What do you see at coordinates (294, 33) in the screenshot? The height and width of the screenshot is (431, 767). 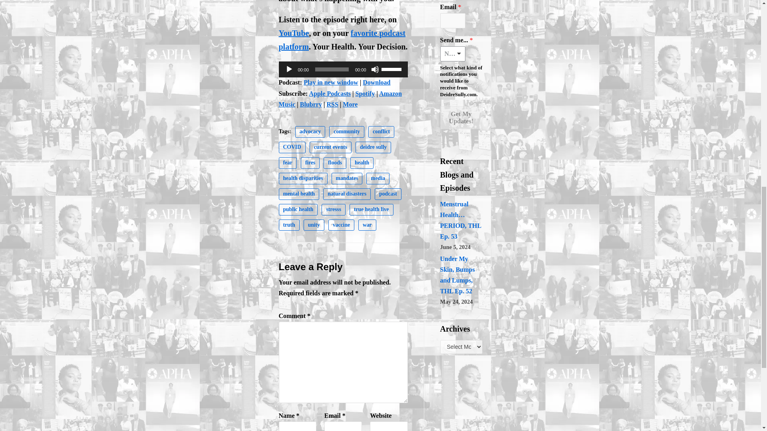 I see `YouTube` at bounding box center [294, 33].